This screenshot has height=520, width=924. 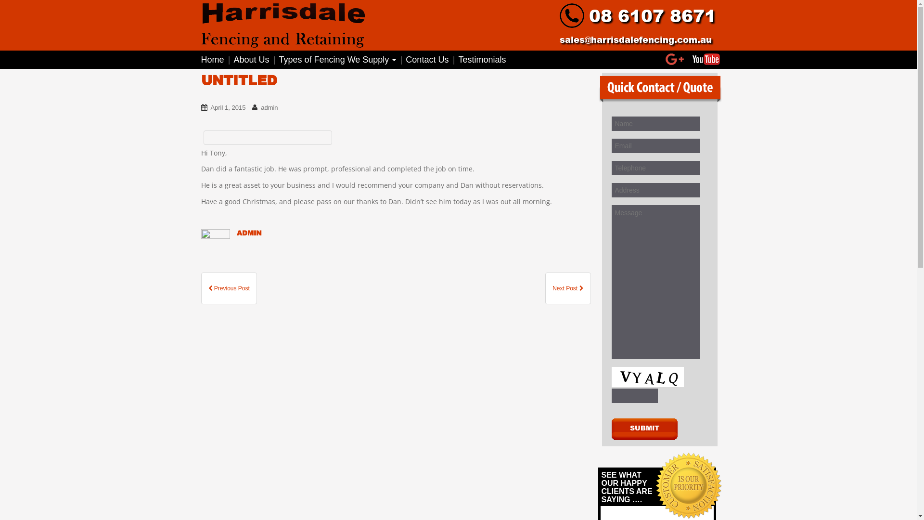 I want to click on Testimonials, so click(x=482, y=60).